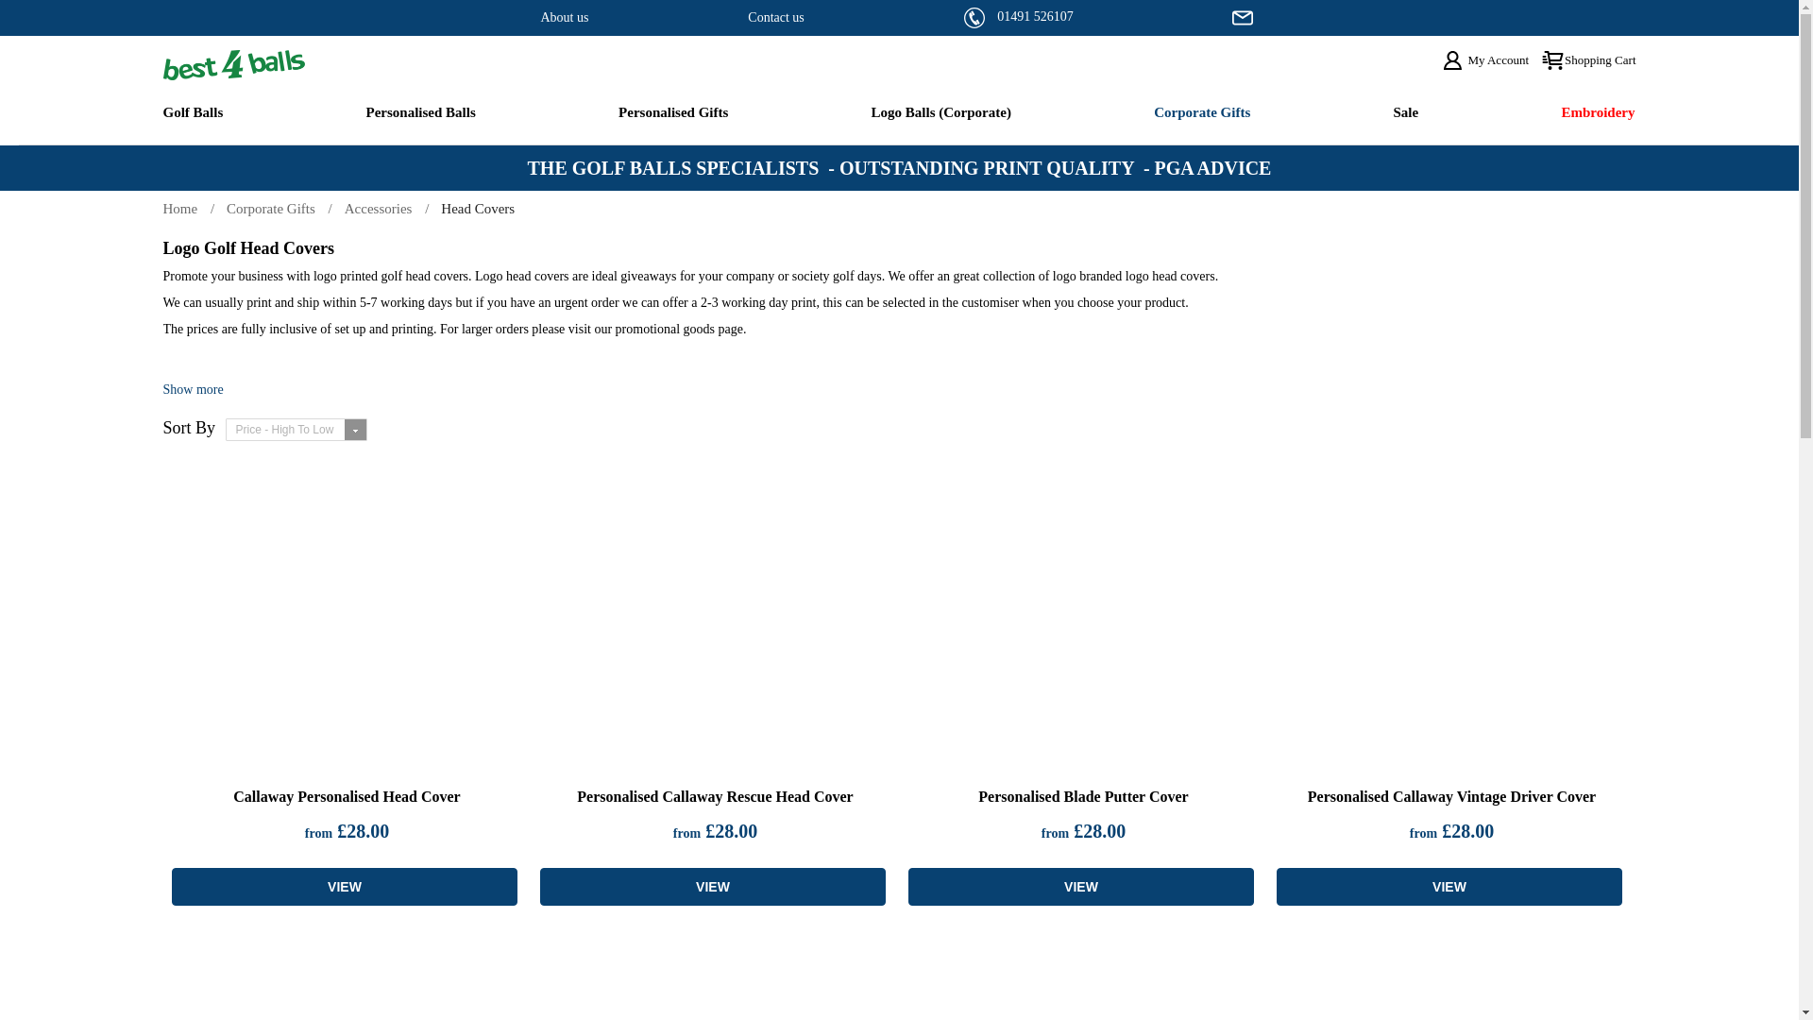 This screenshot has width=1813, height=1020. I want to click on My Account, so click(1484, 60).